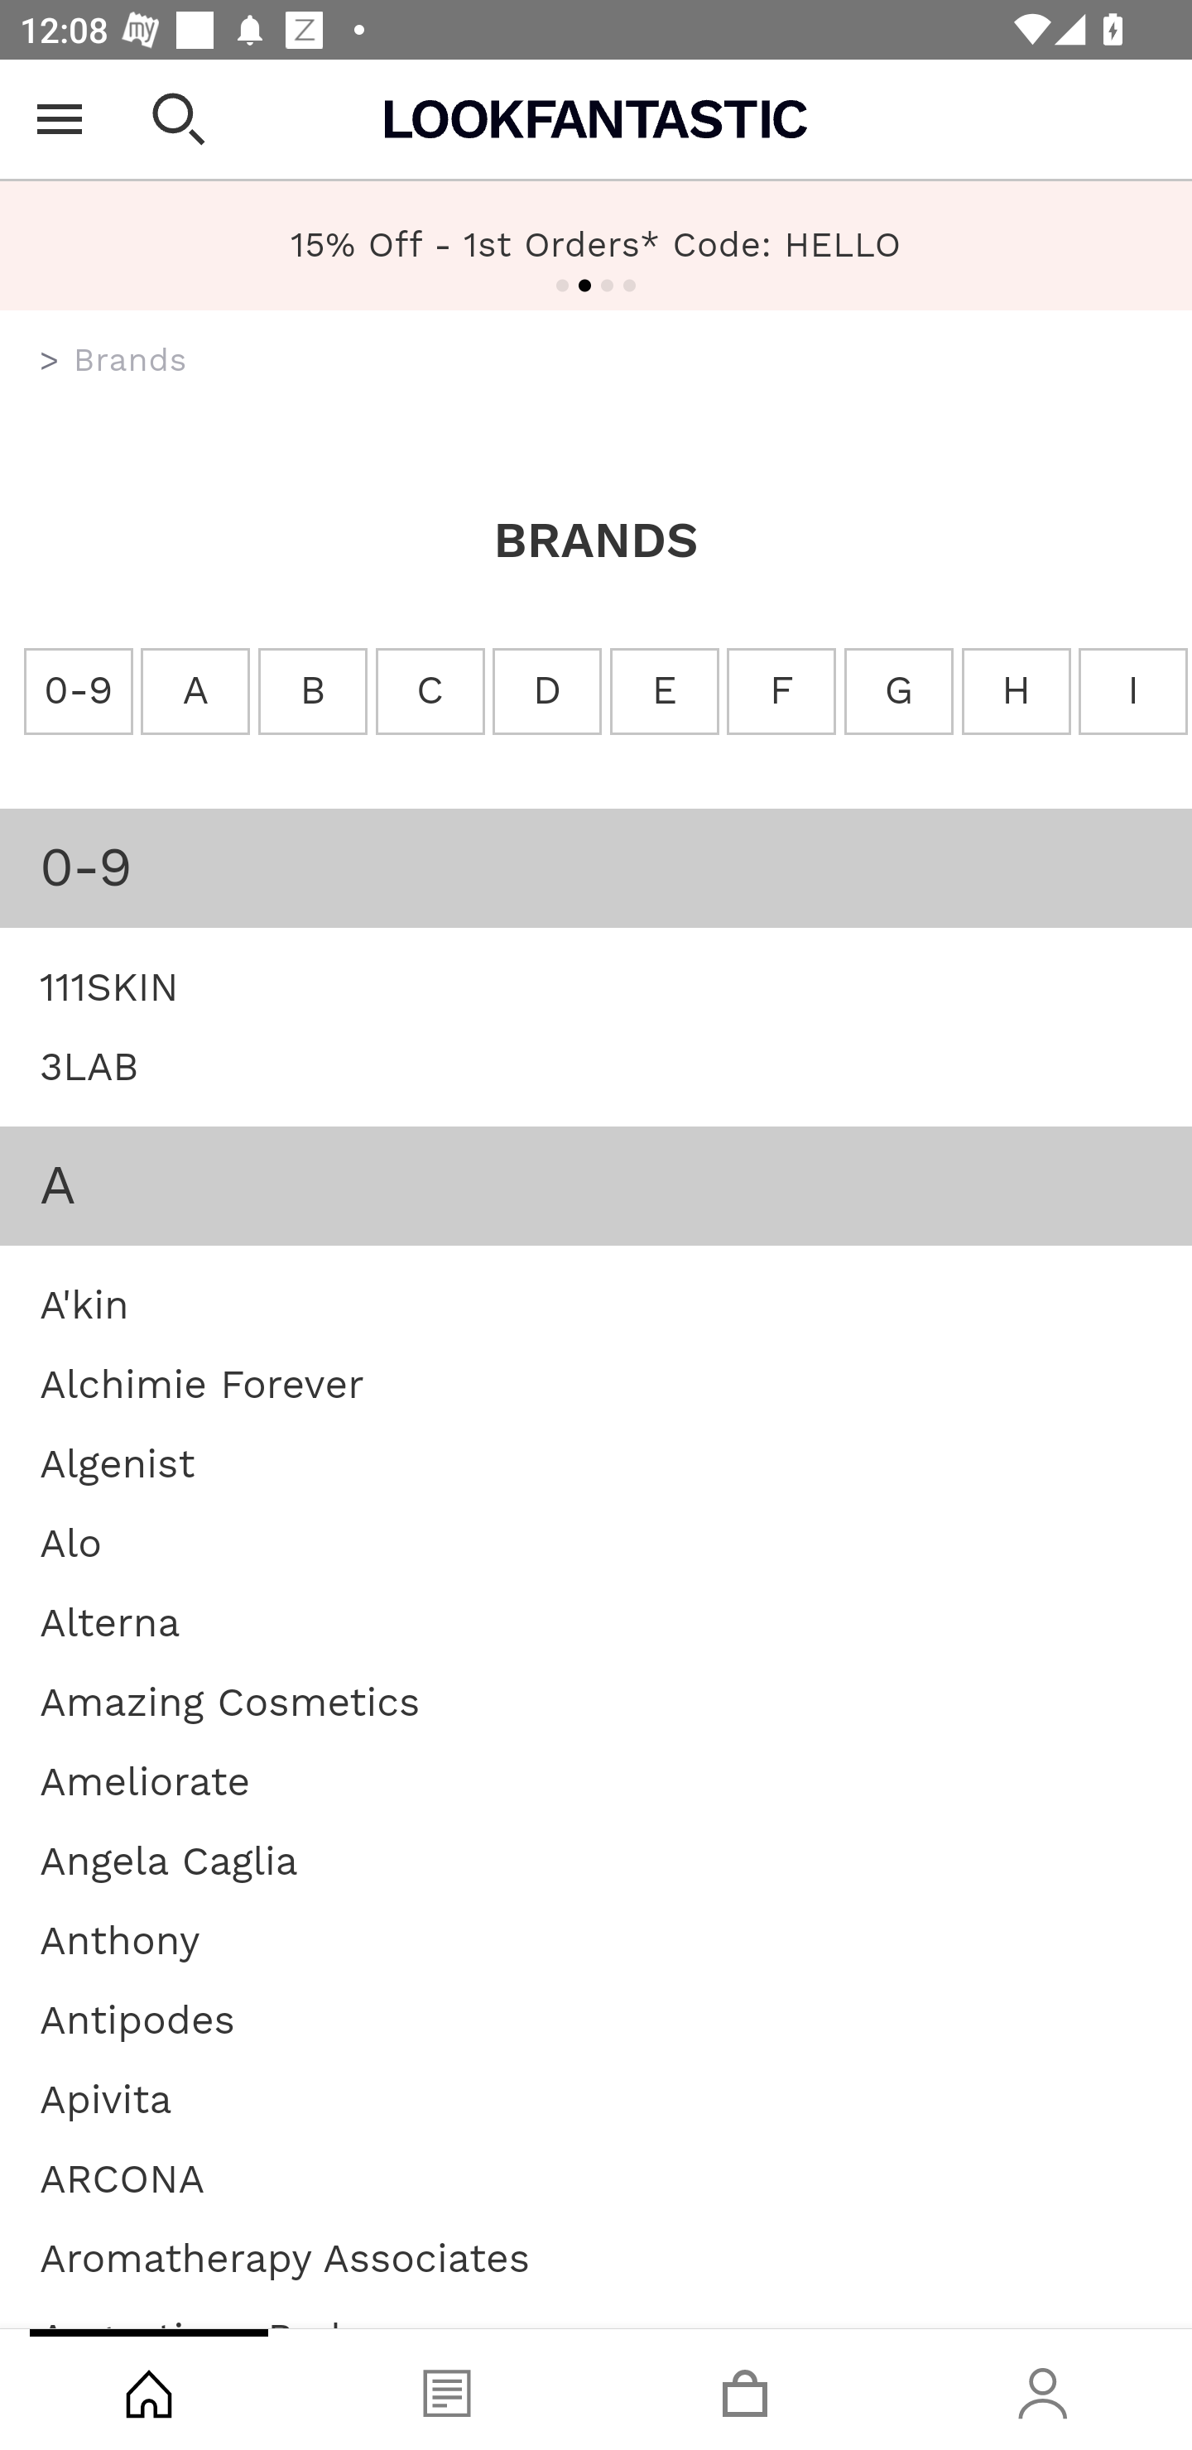  I want to click on Antipodes, so click(137, 2018).